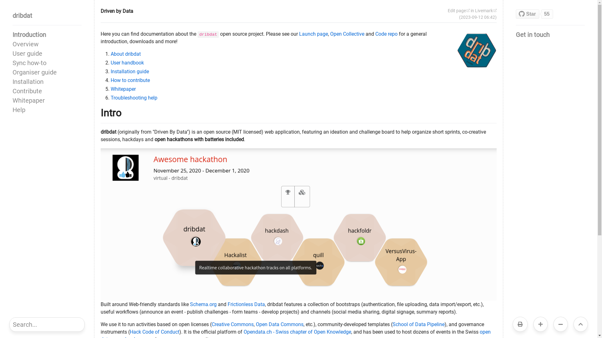 The image size is (602, 338). What do you see at coordinates (123, 89) in the screenshot?
I see `Whitepaper` at bounding box center [123, 89].